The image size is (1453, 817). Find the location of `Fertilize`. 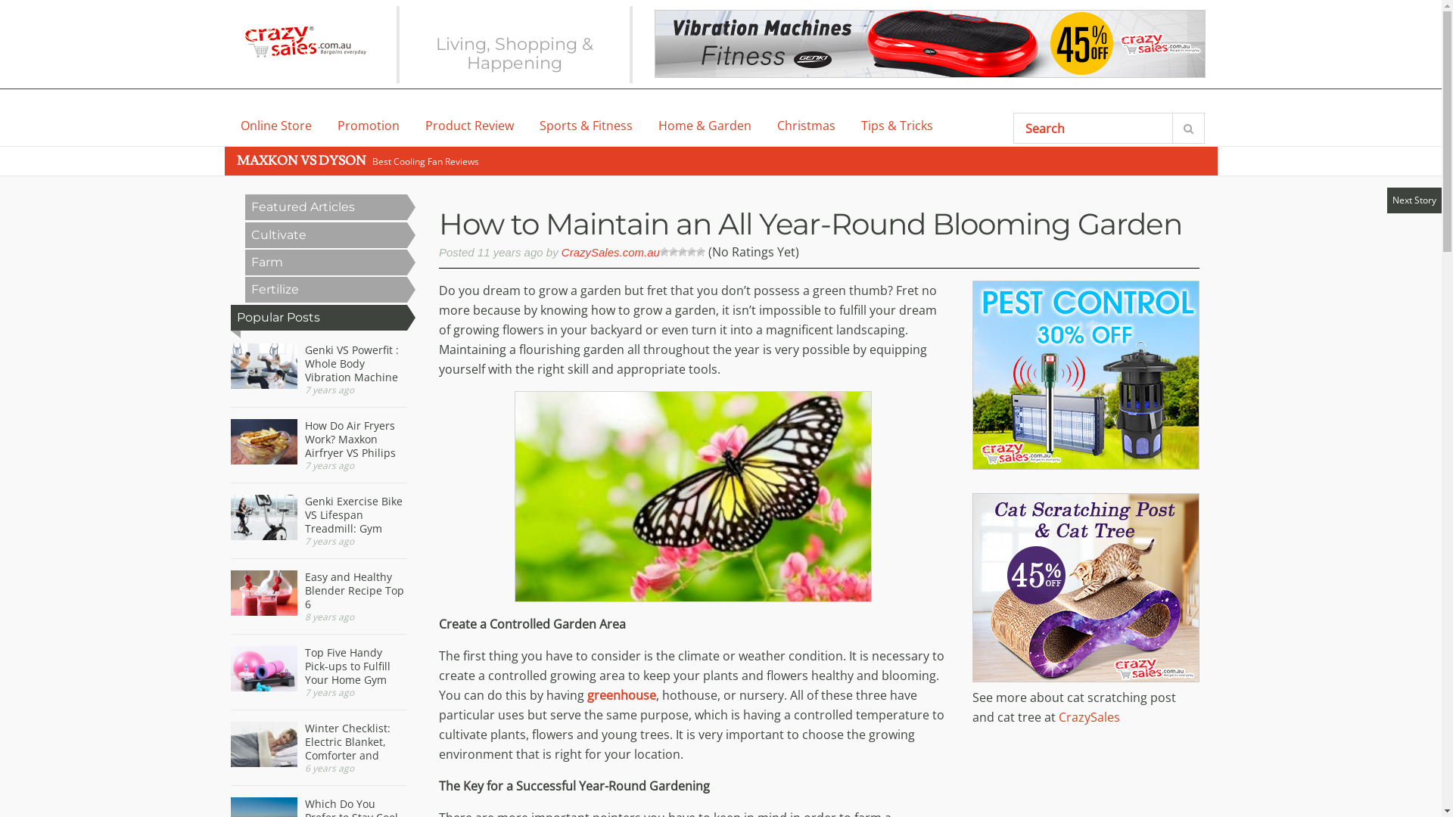

Fertilize is located at coordinates (326, 290).